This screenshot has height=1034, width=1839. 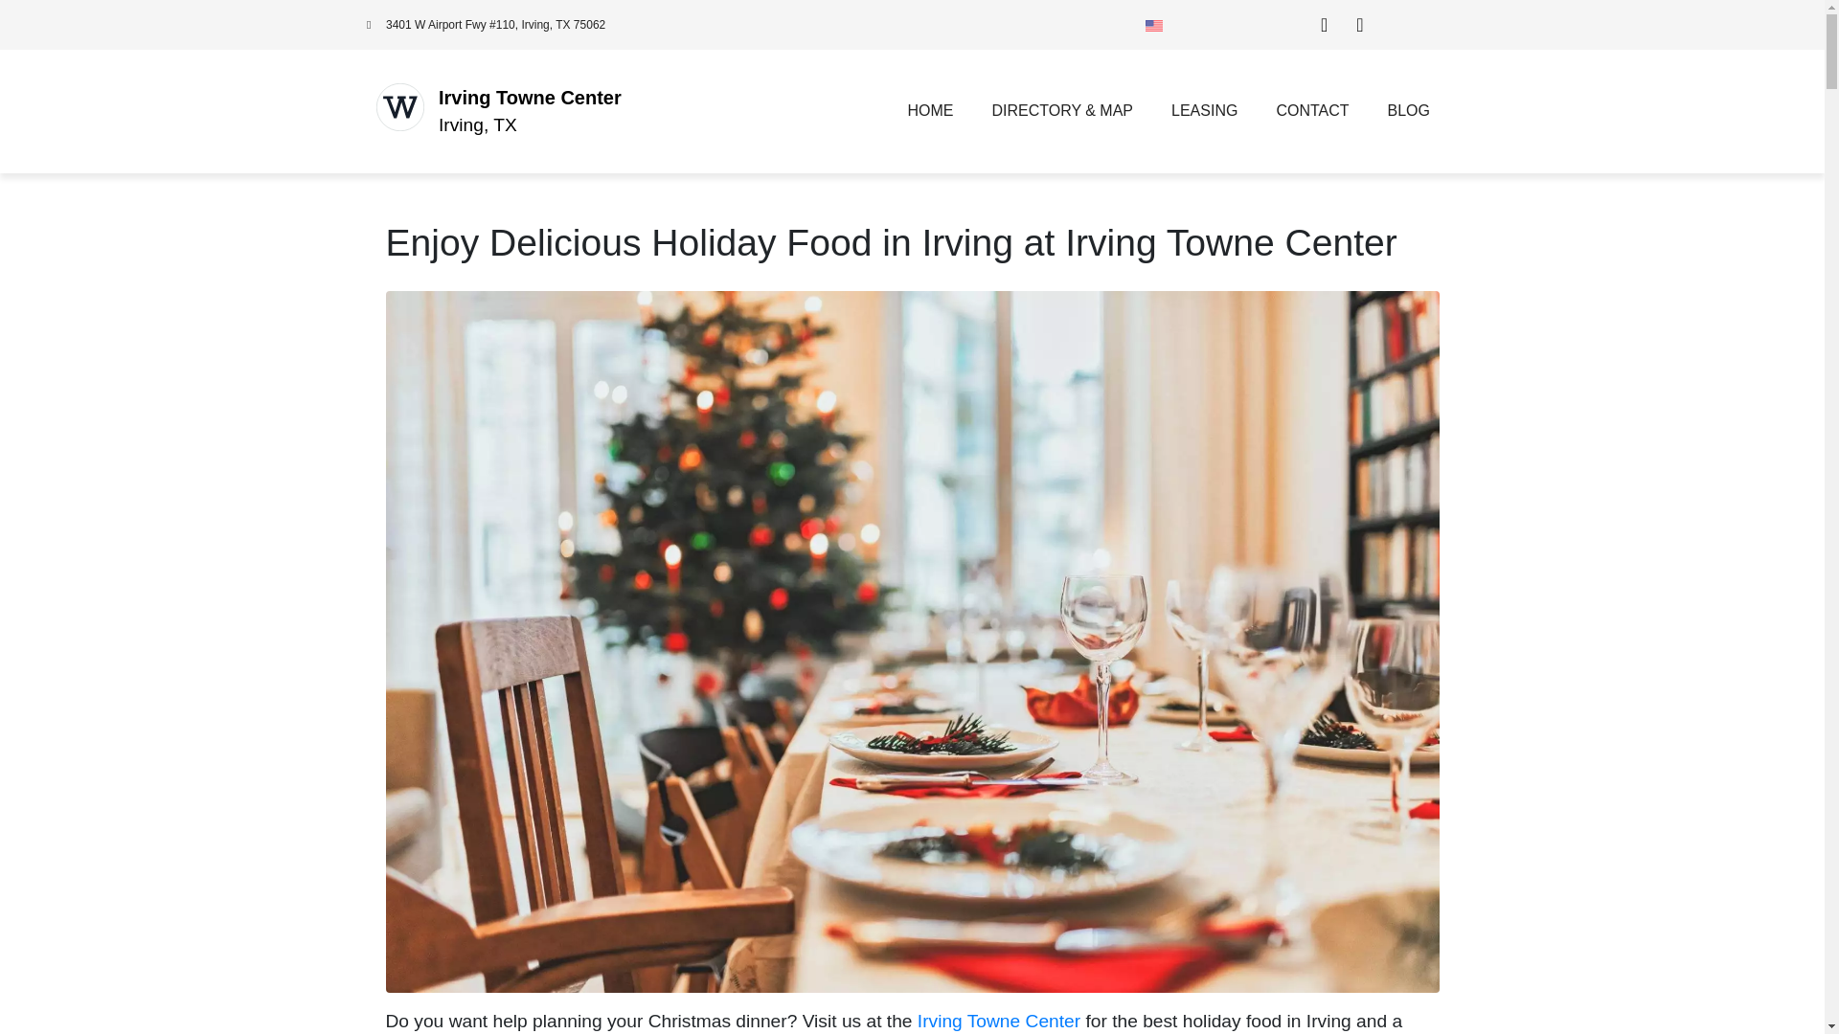 What do you see at coordinates (530, 98) in the screenshot?
I see `Irving Towne Center` at bounding box center [530, 98].